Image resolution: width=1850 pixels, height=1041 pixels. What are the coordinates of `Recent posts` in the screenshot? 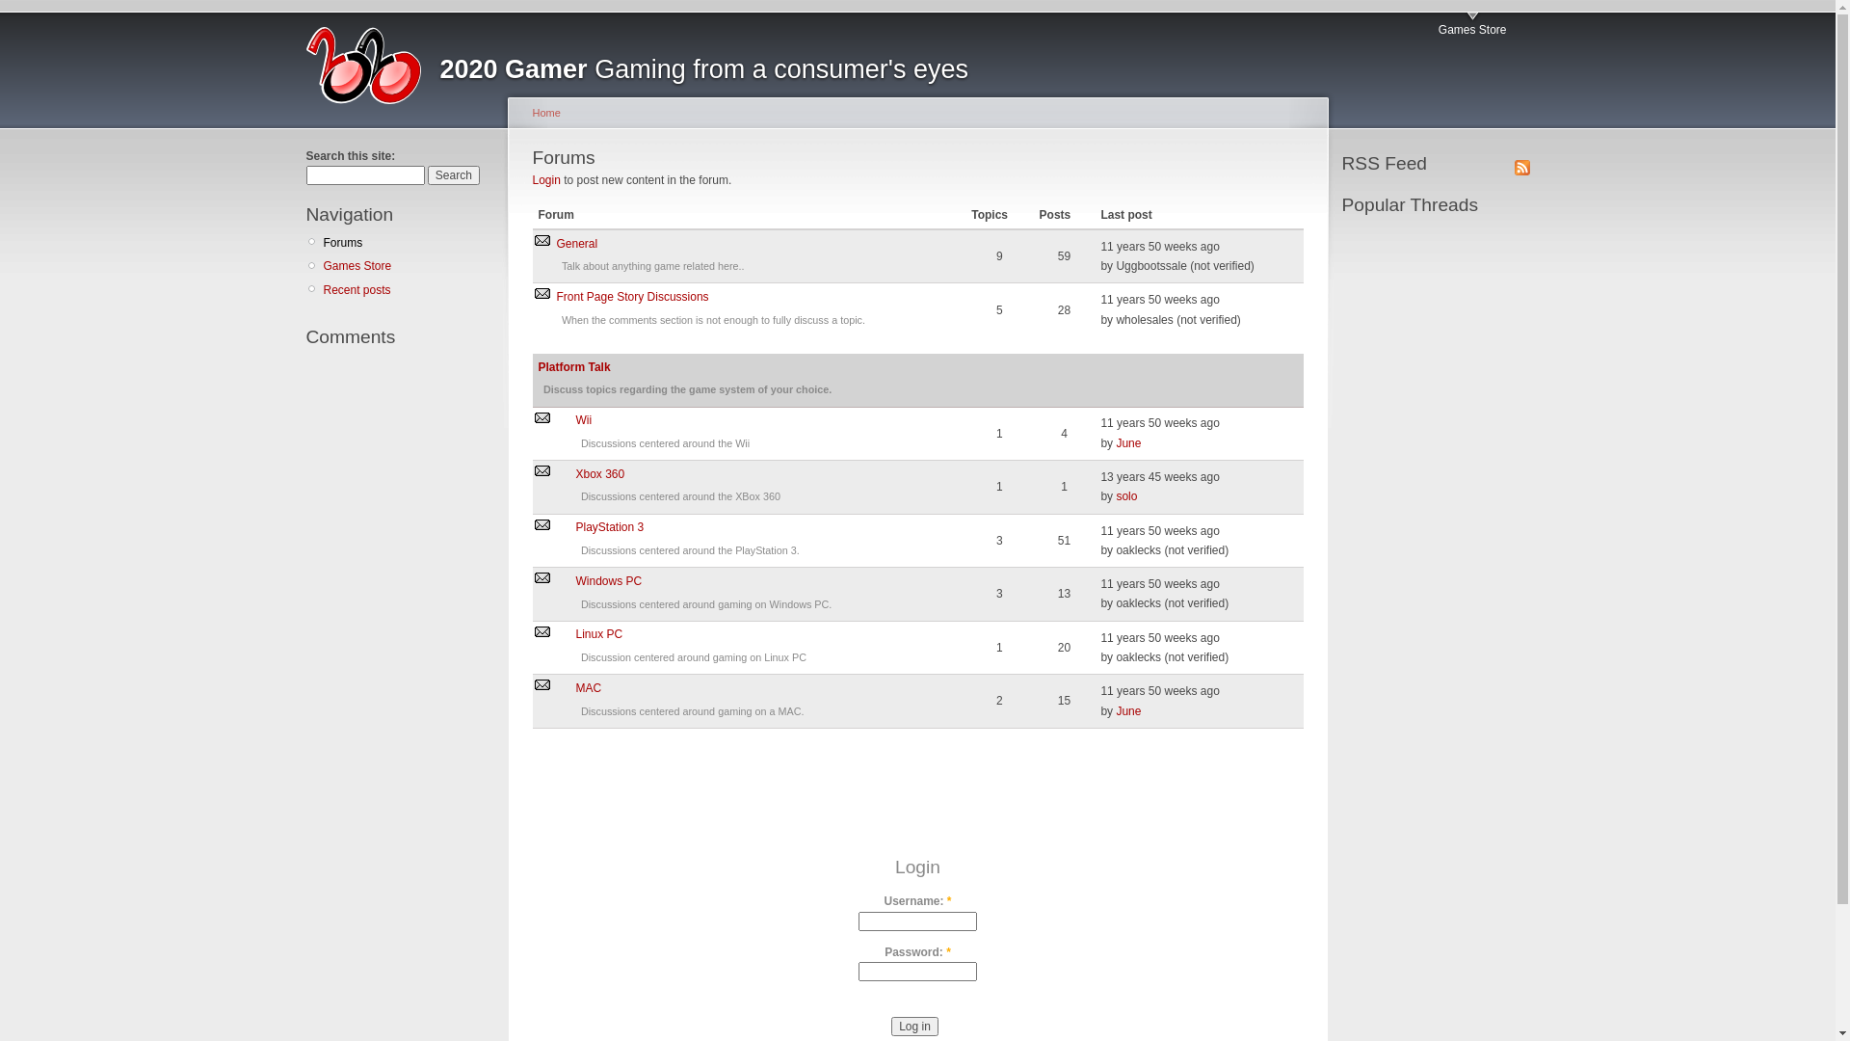 It's located at (409, 290).